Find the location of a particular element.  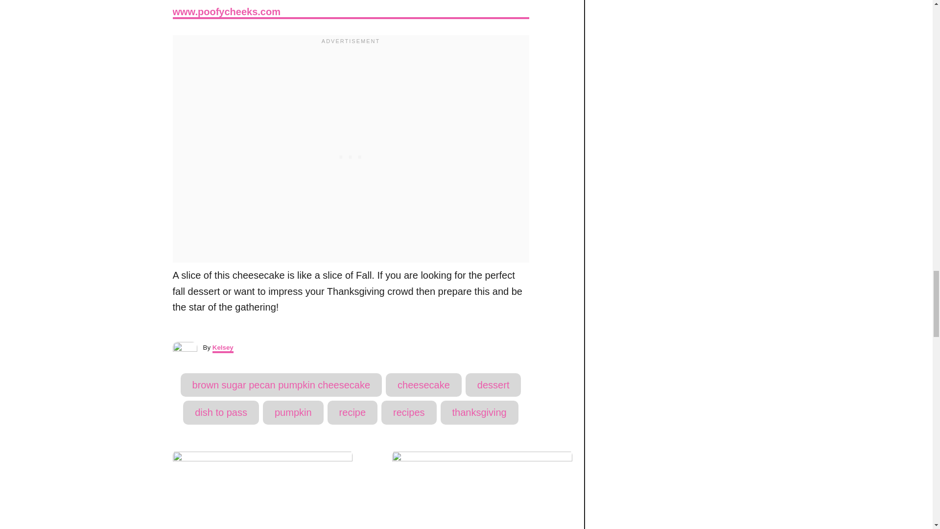

brown sugar pecan pumpkin cheesecake is located at coordinates (281, 385).